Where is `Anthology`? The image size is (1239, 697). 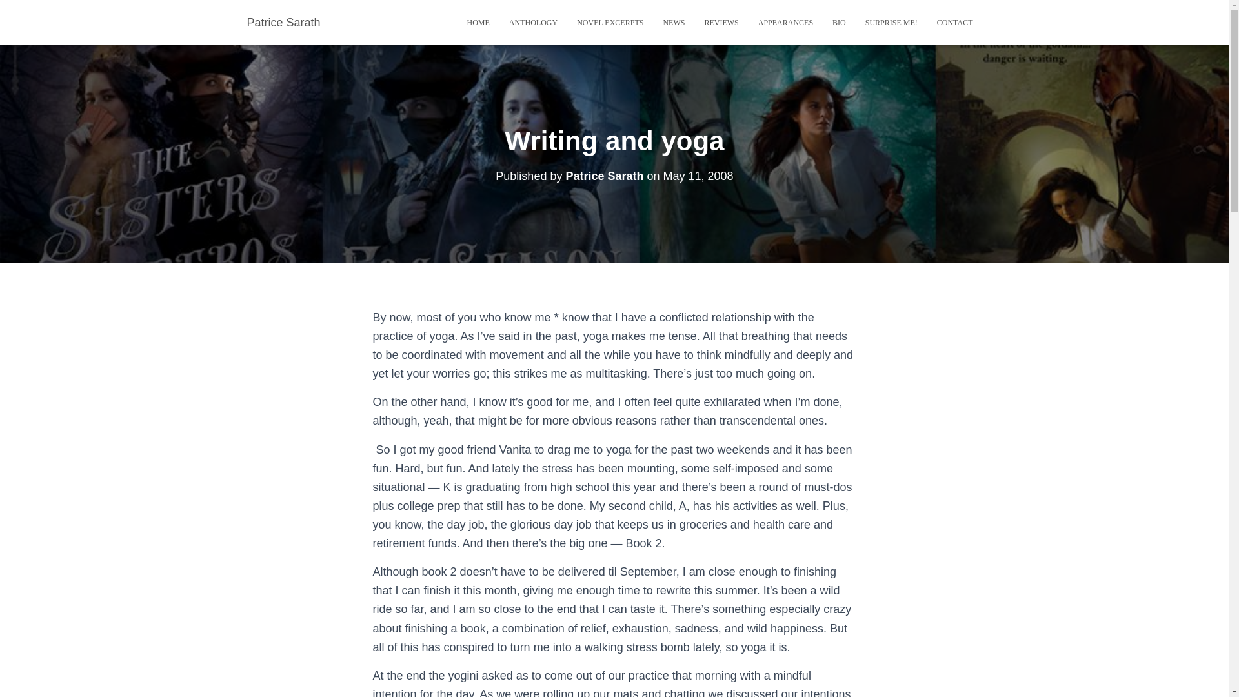
Anthology is located at coordinates (533, 22).